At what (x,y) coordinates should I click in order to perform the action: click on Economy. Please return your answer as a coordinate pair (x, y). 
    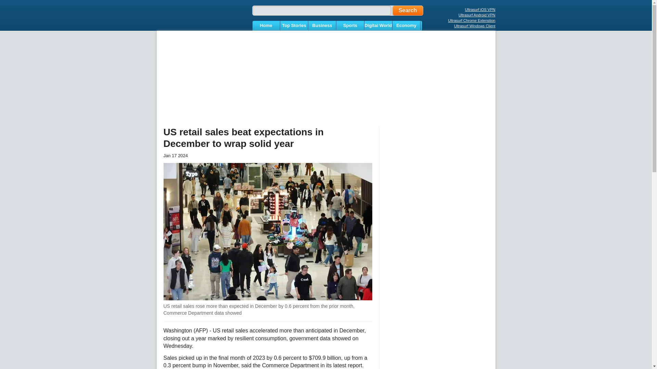
    Looking at the image, I should click on (407, 25).